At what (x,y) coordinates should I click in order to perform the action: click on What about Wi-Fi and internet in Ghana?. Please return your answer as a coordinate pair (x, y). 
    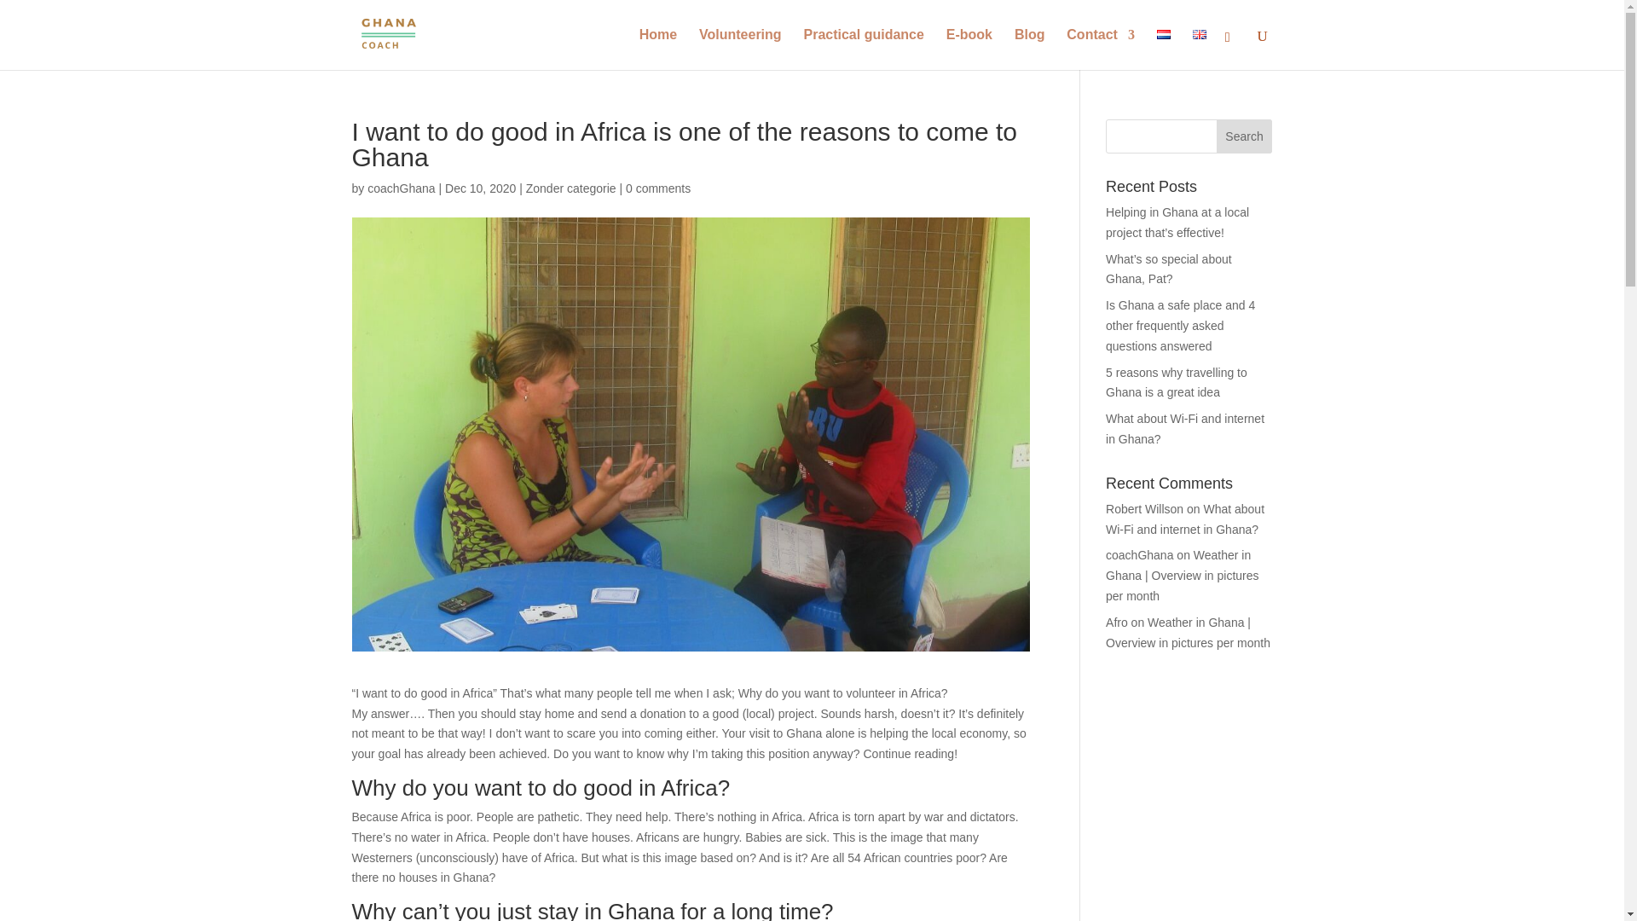
    Looking at the image, I should click on (1185, 428).